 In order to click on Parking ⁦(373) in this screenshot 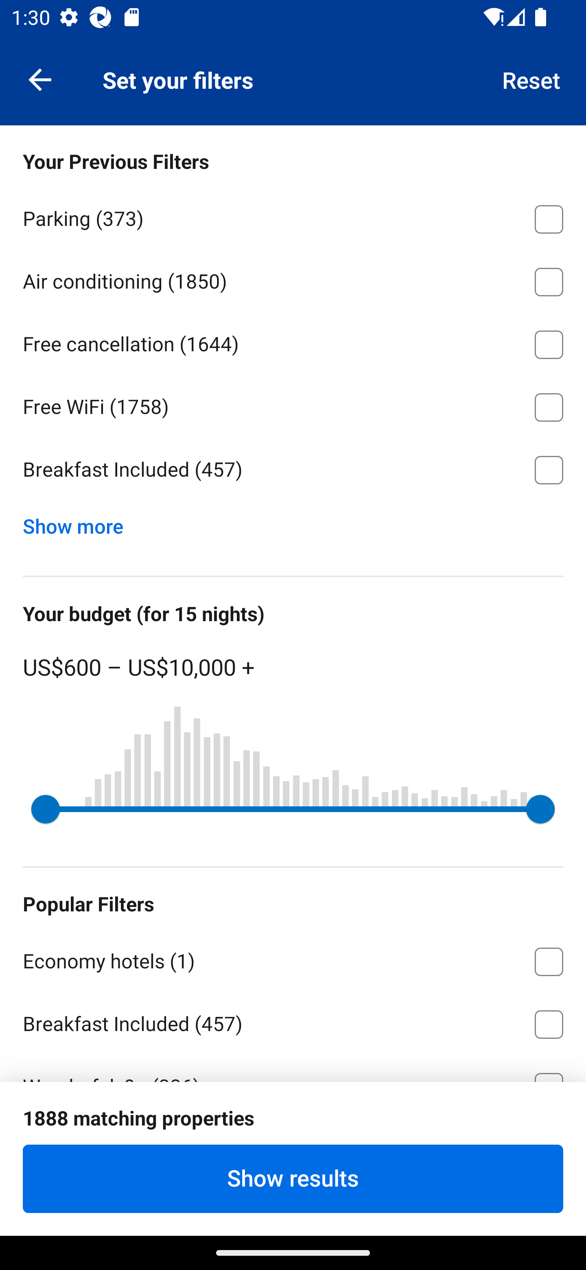, I will do `click(293, 217)`.